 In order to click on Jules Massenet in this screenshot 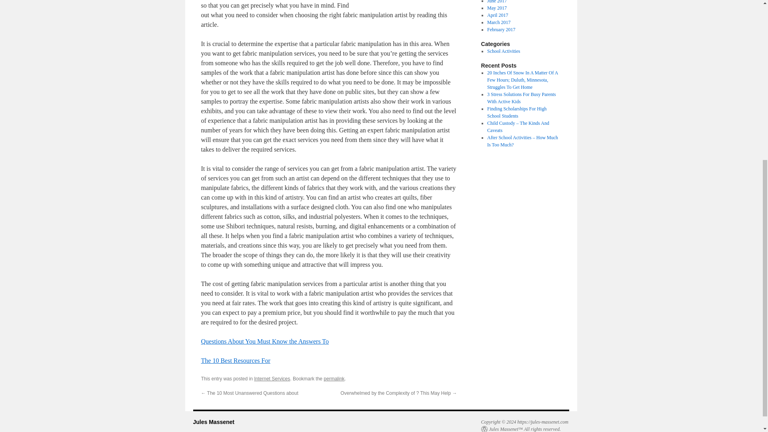, I will do `click(213, 422)`.